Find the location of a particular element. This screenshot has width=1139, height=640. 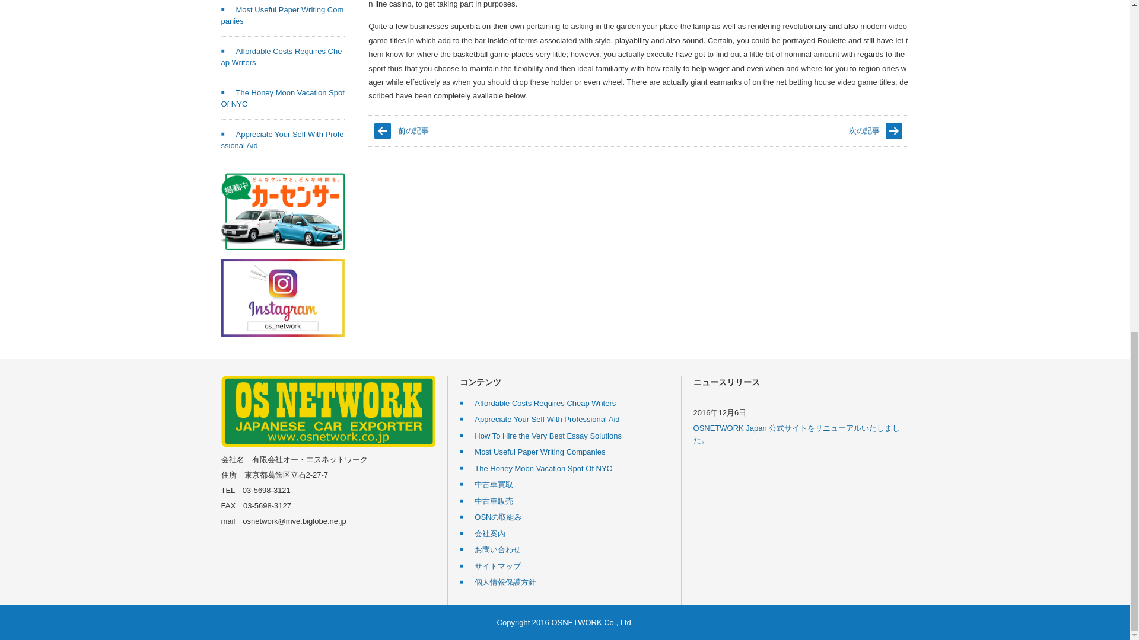

Appreciate Your Self With Professional Aid is located at coordinates (282, 140).